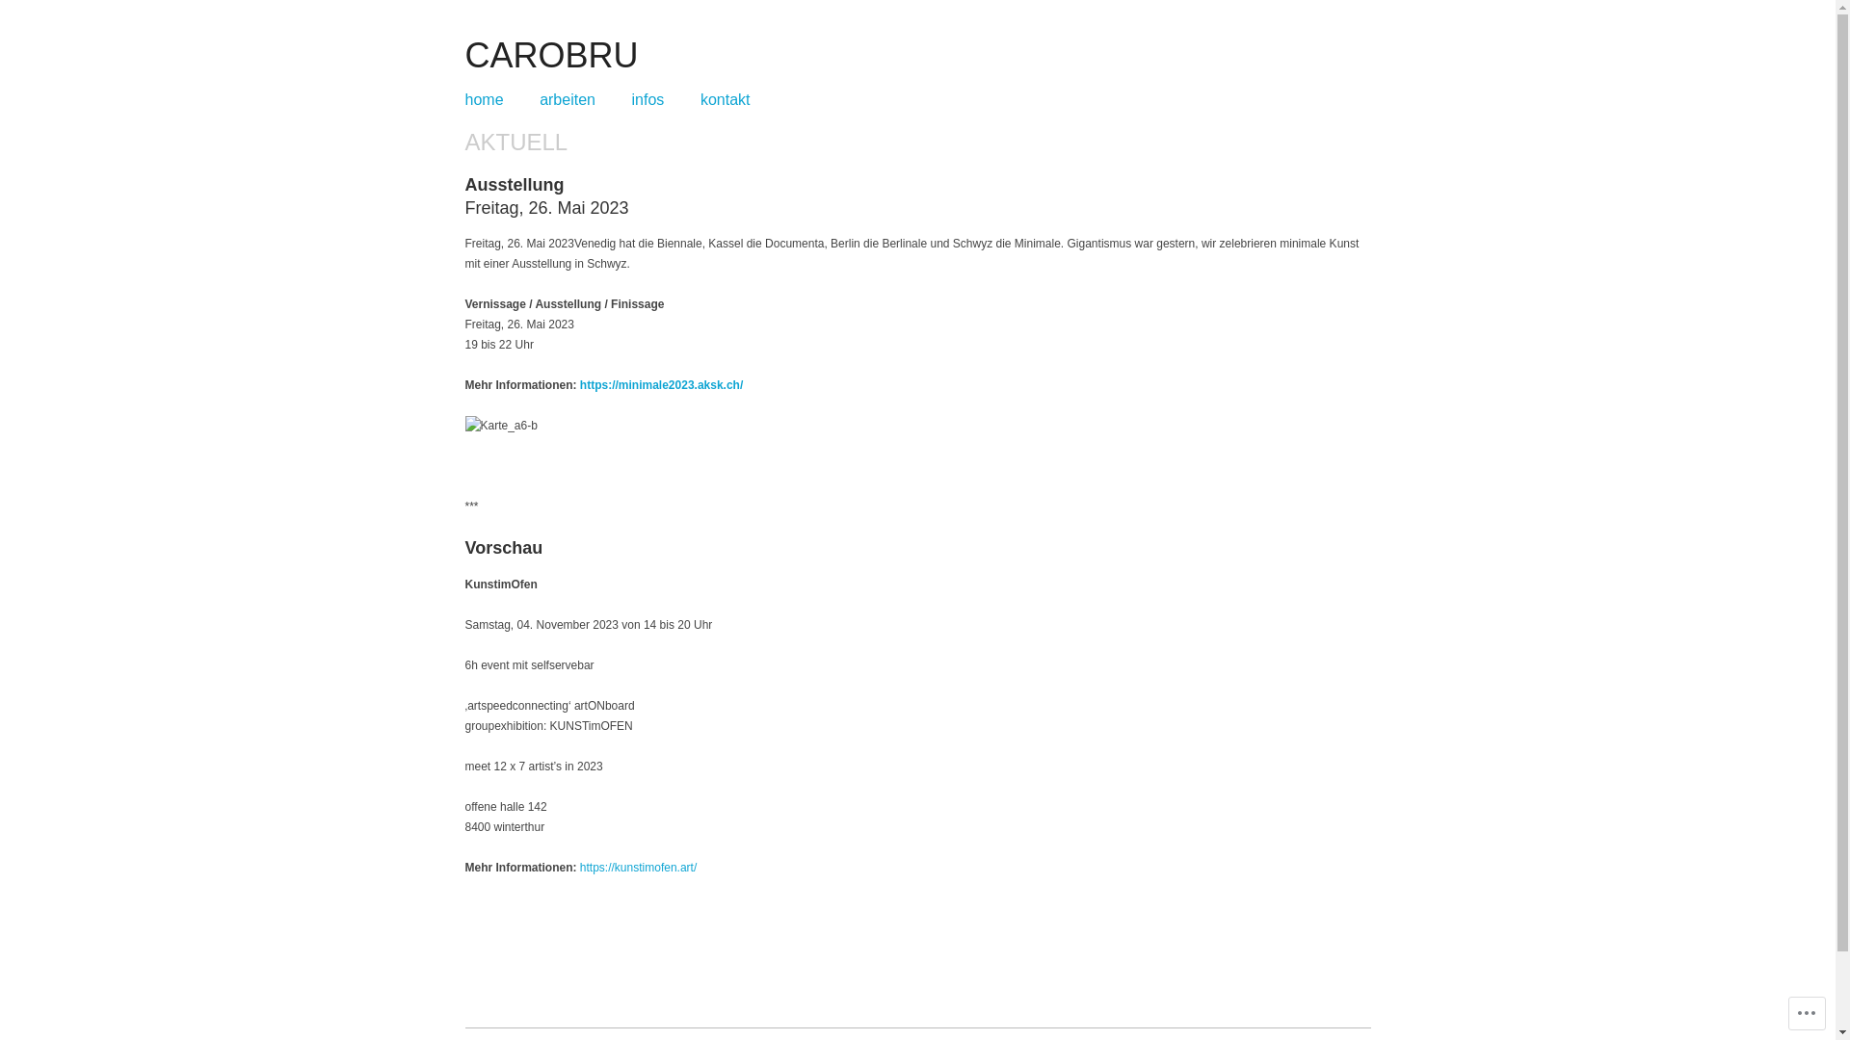 This screenshot has width=1850, height=1040. I want to click on arbeiten, so click(568, 100).